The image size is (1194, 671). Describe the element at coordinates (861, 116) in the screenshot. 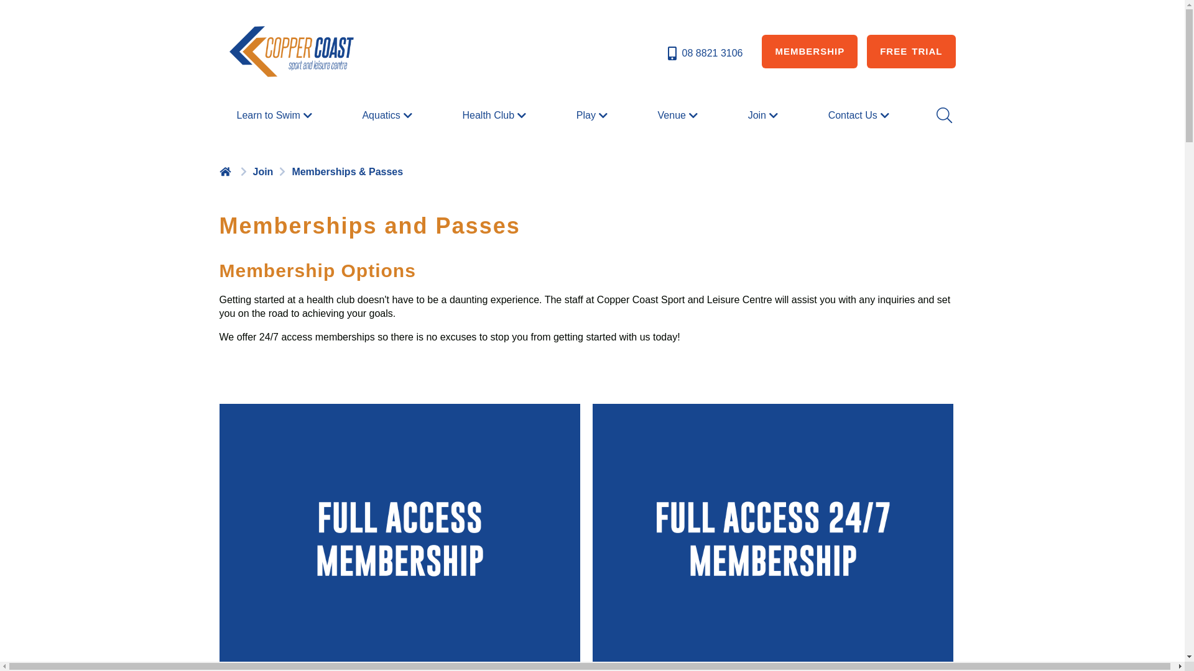

I see `Contact Us` at that location.